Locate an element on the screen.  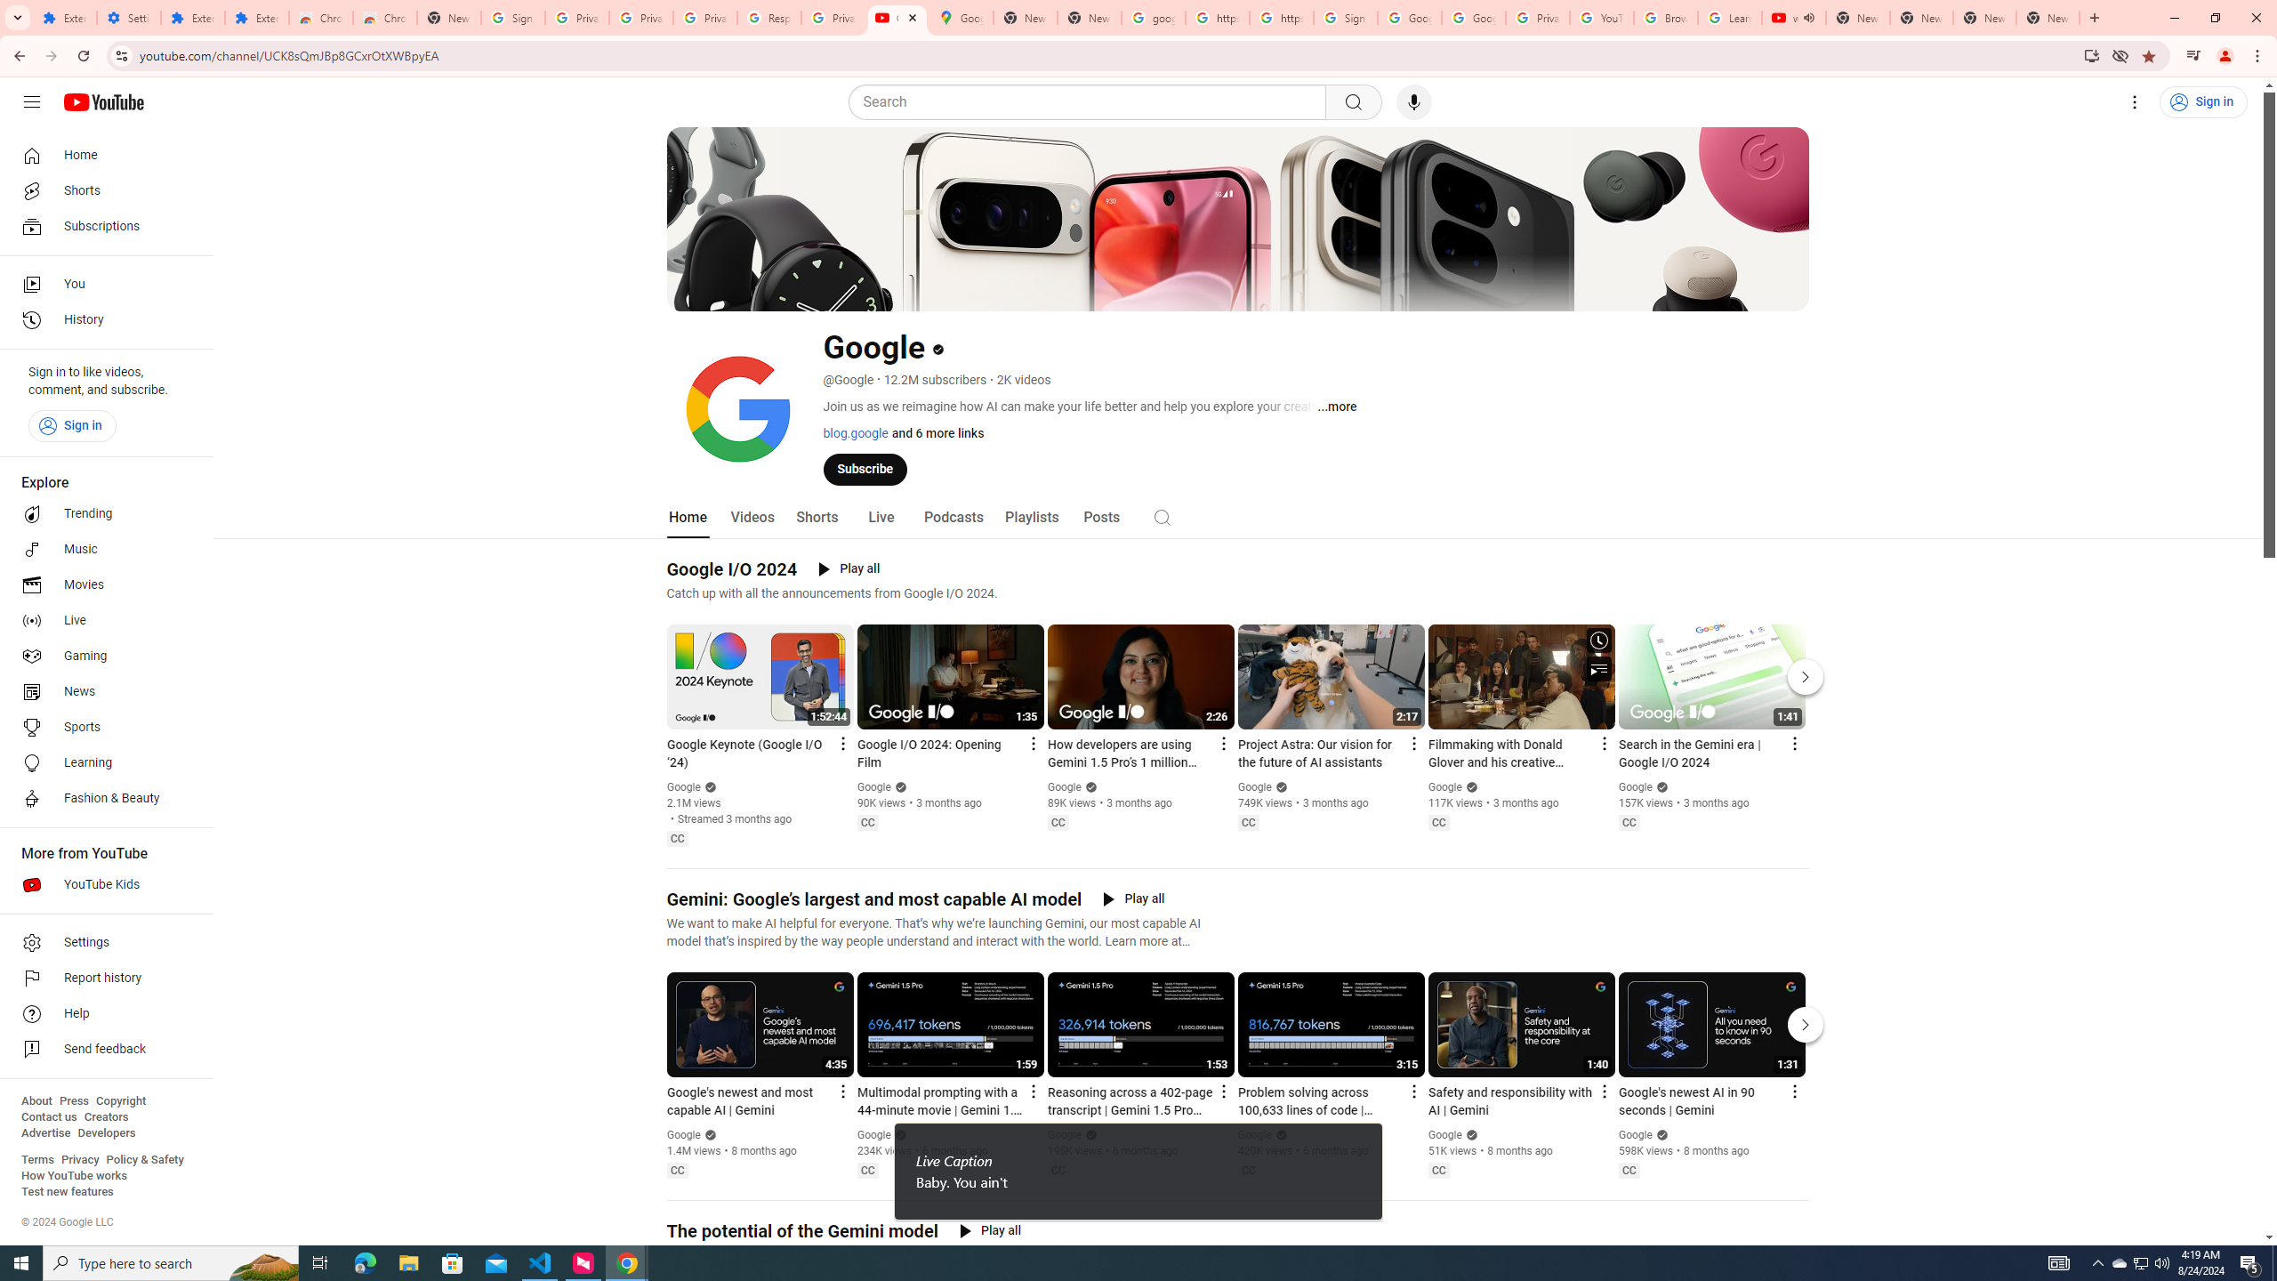
Home is located at coordinates (101, 155).